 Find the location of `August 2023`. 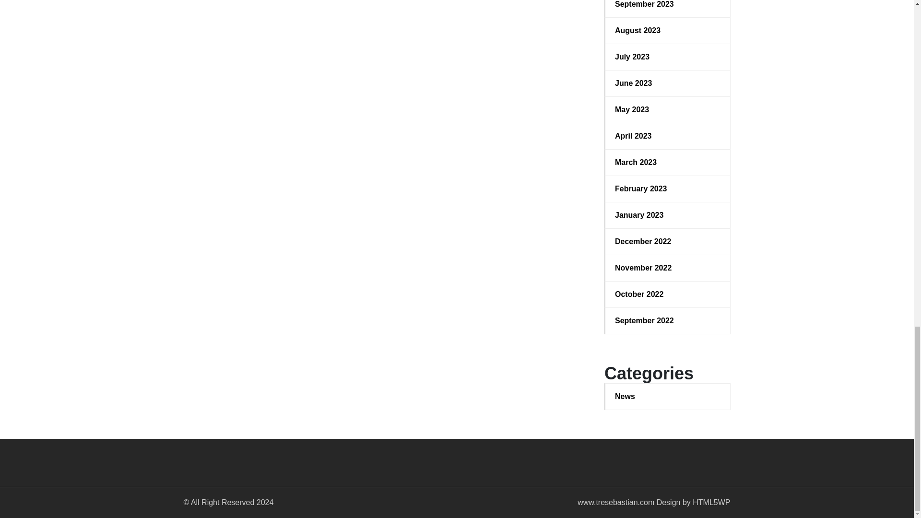

August 2023 is located at coordinates (668, 30).